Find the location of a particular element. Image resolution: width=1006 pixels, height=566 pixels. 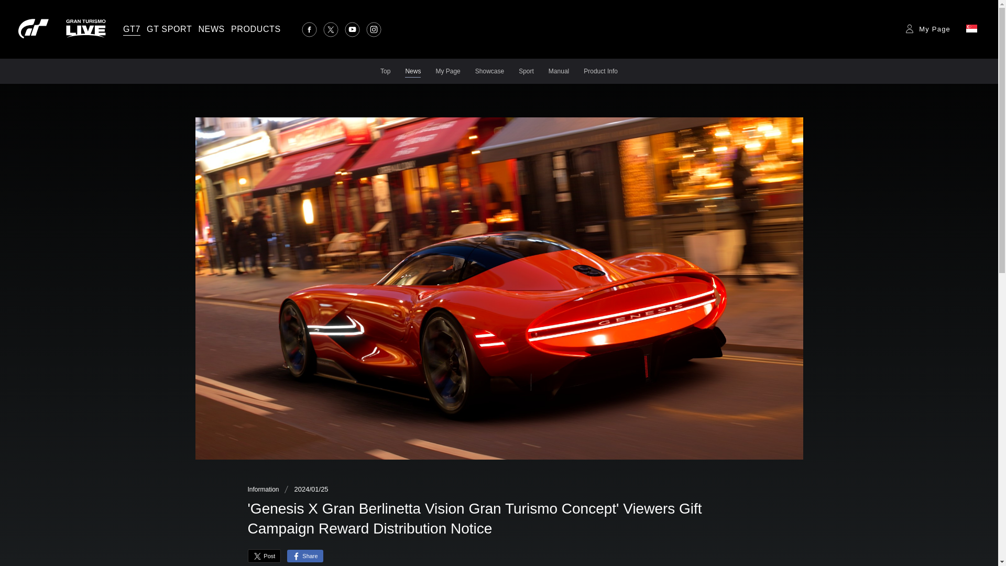

GT7 is located at coordinates (132, 29).